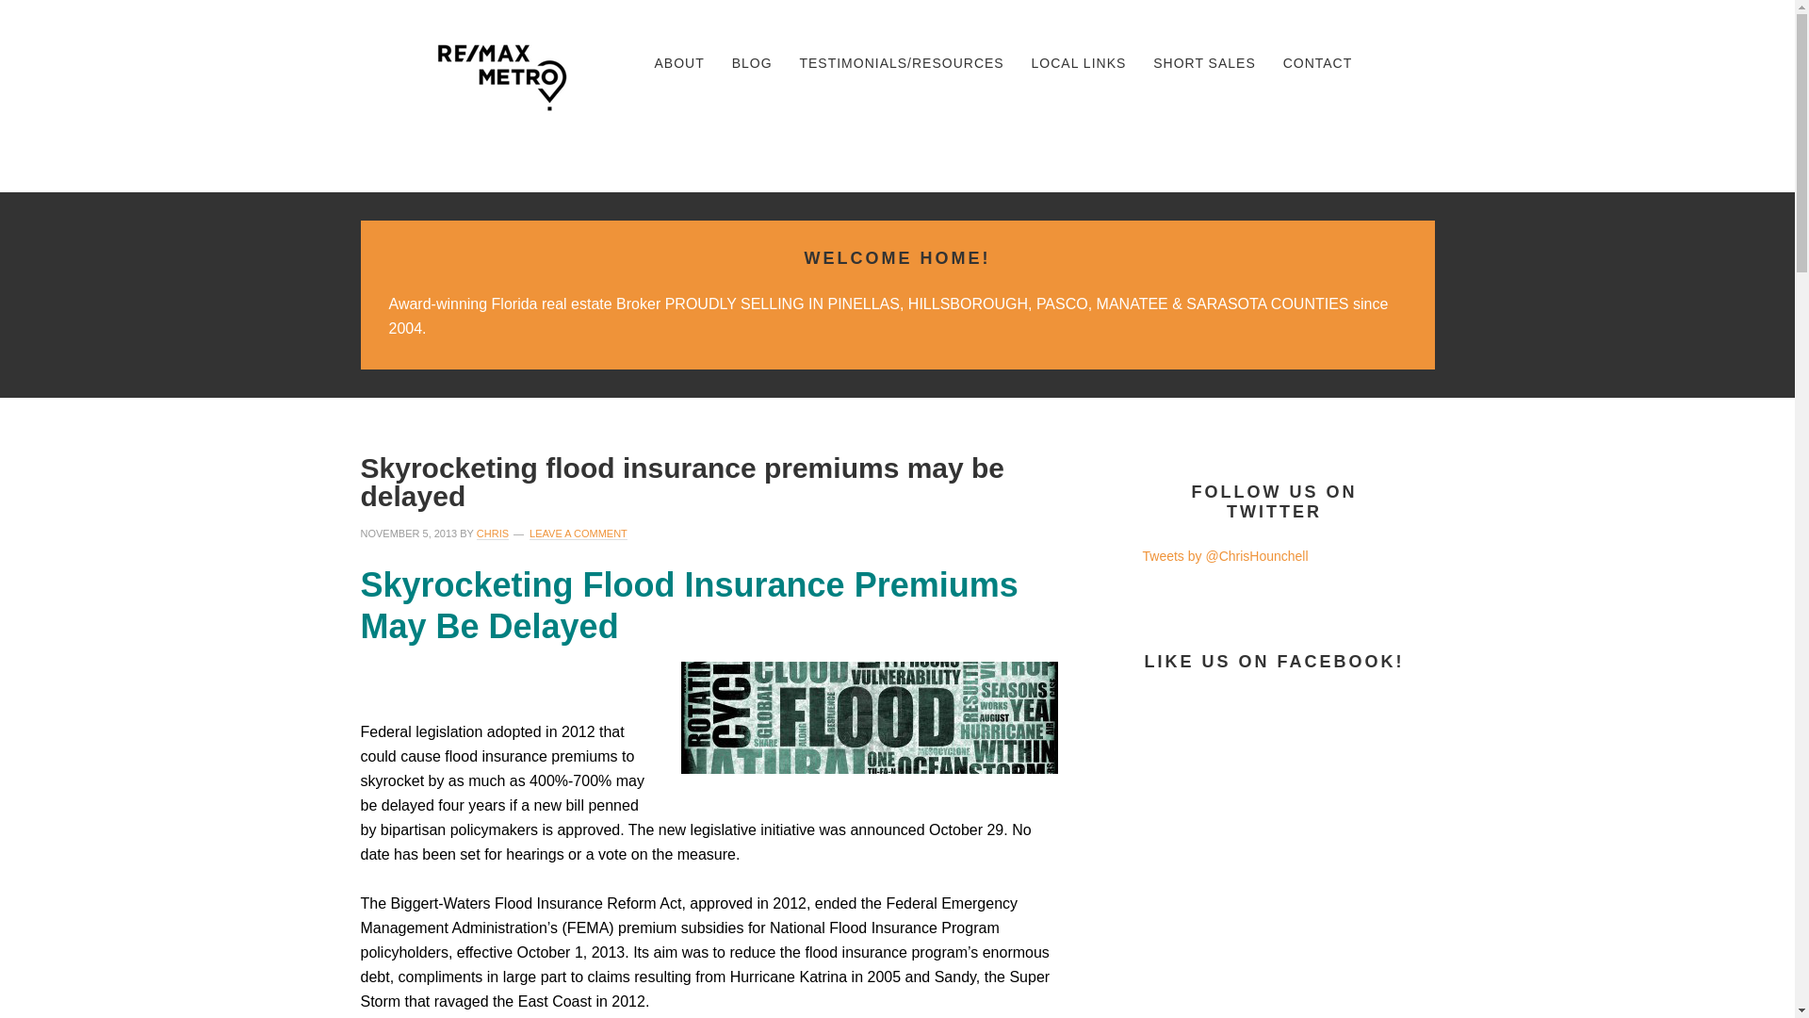  What do you see at coordinates (678, 63) in the screenshot?
I see `ABOUT` at bounding box center [678, 63].